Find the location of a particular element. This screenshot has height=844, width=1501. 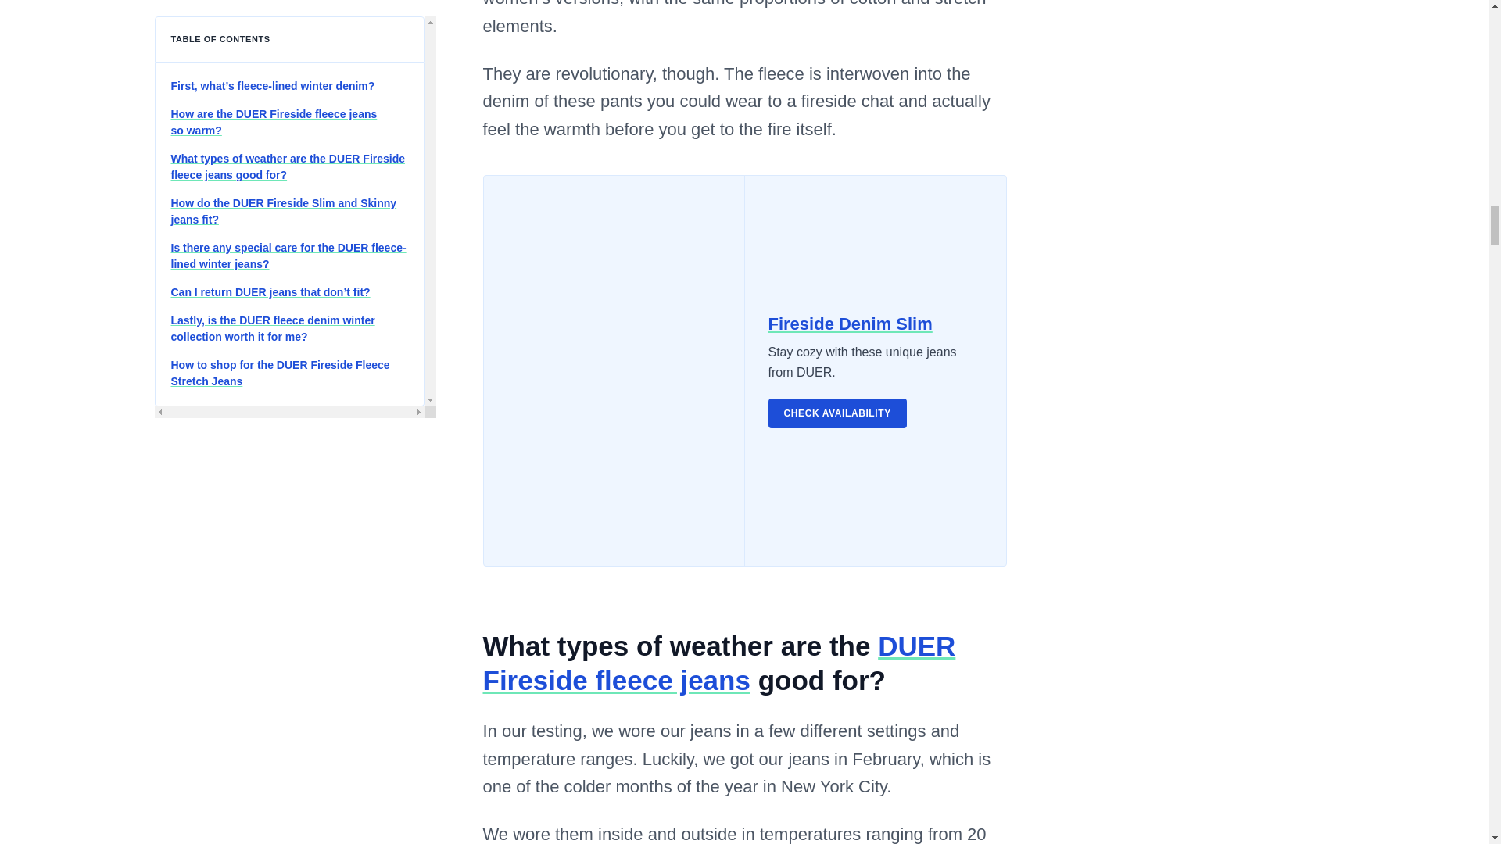

Affiliate Link is located at coordinates (849, 324).